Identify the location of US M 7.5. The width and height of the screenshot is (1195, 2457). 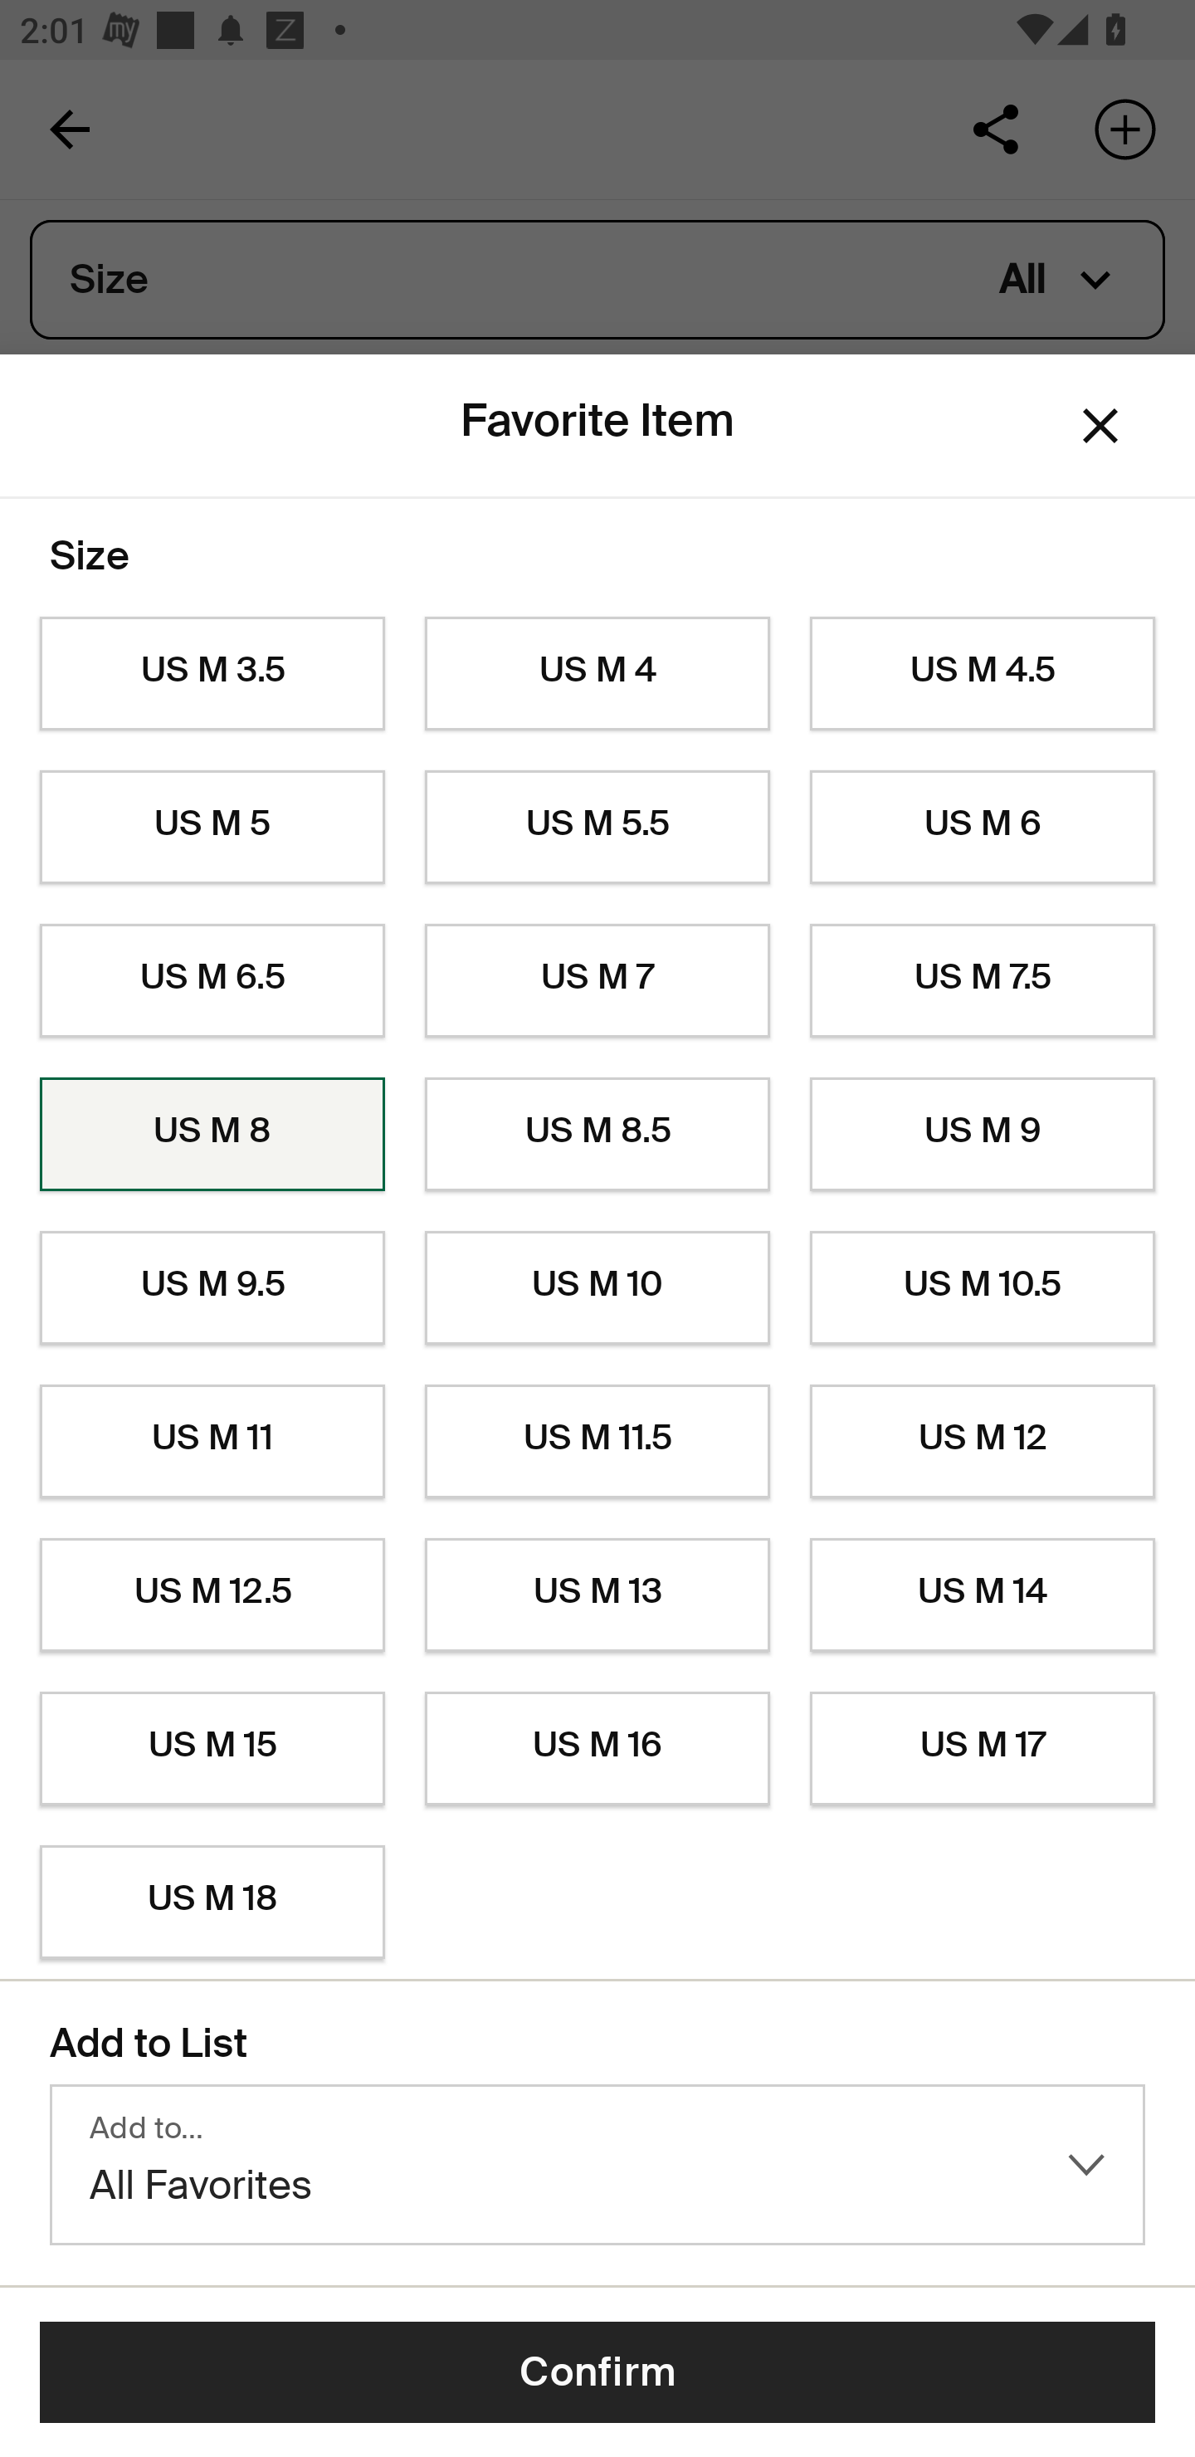
(983, 981).